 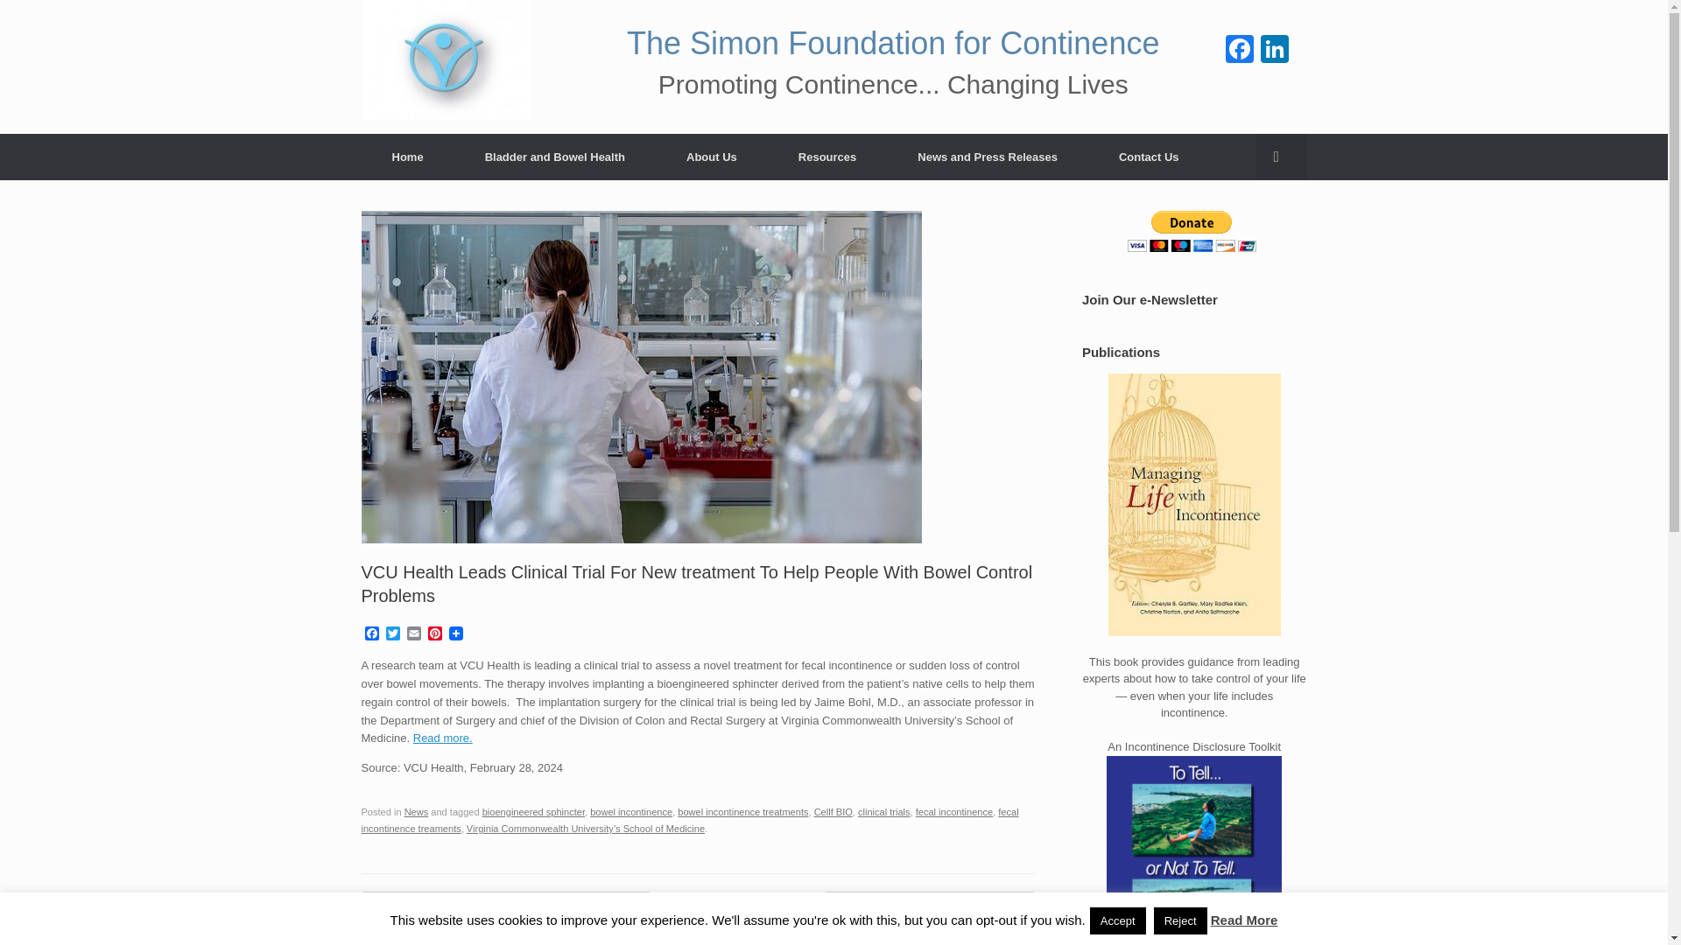 What do you see at coordinates (445, 59) in the screenshot?
I see `logo color` at bounding box center [445, 59].